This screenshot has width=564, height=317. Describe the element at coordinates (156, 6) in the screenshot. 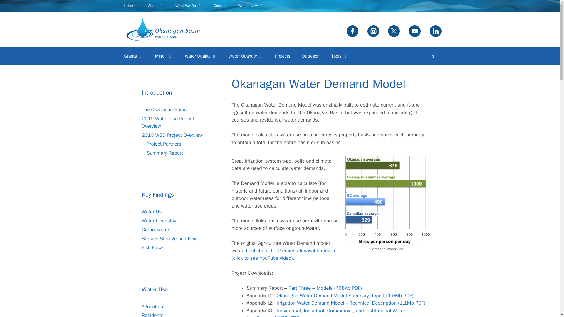

I see `About` at that location.